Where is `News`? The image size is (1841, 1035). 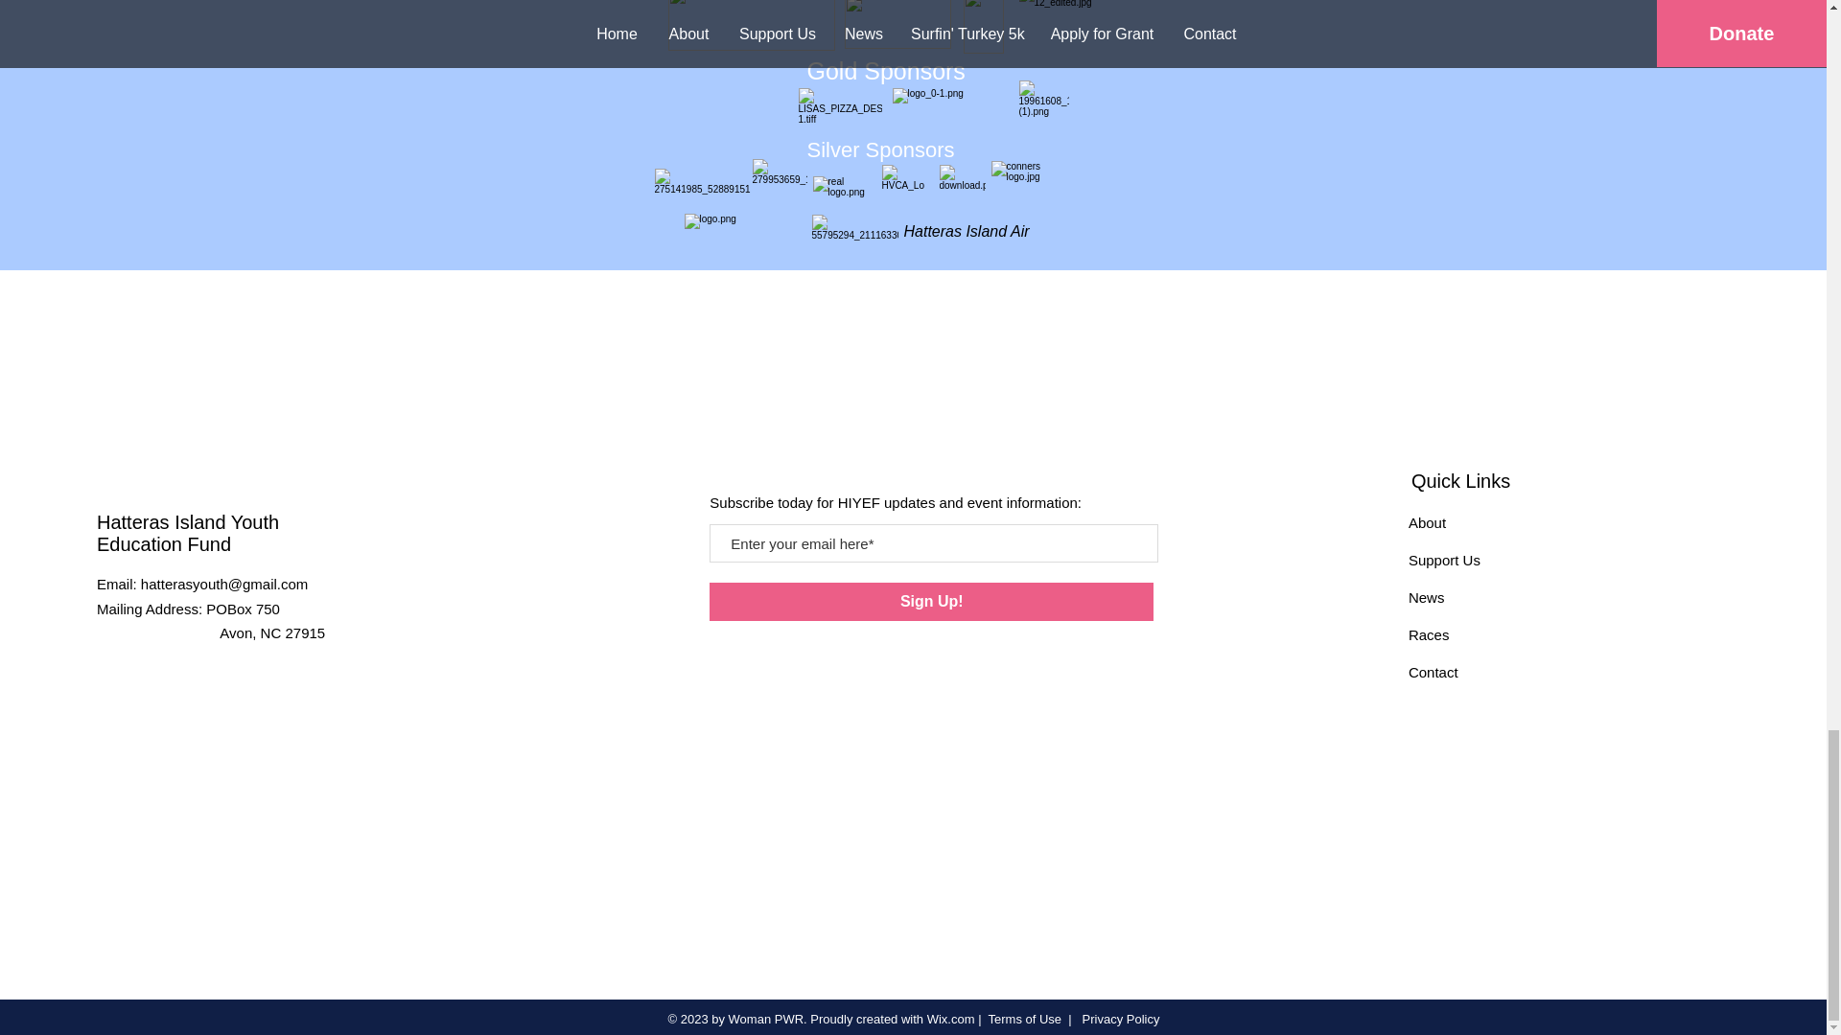
News is located at coordinates (1427, 596).